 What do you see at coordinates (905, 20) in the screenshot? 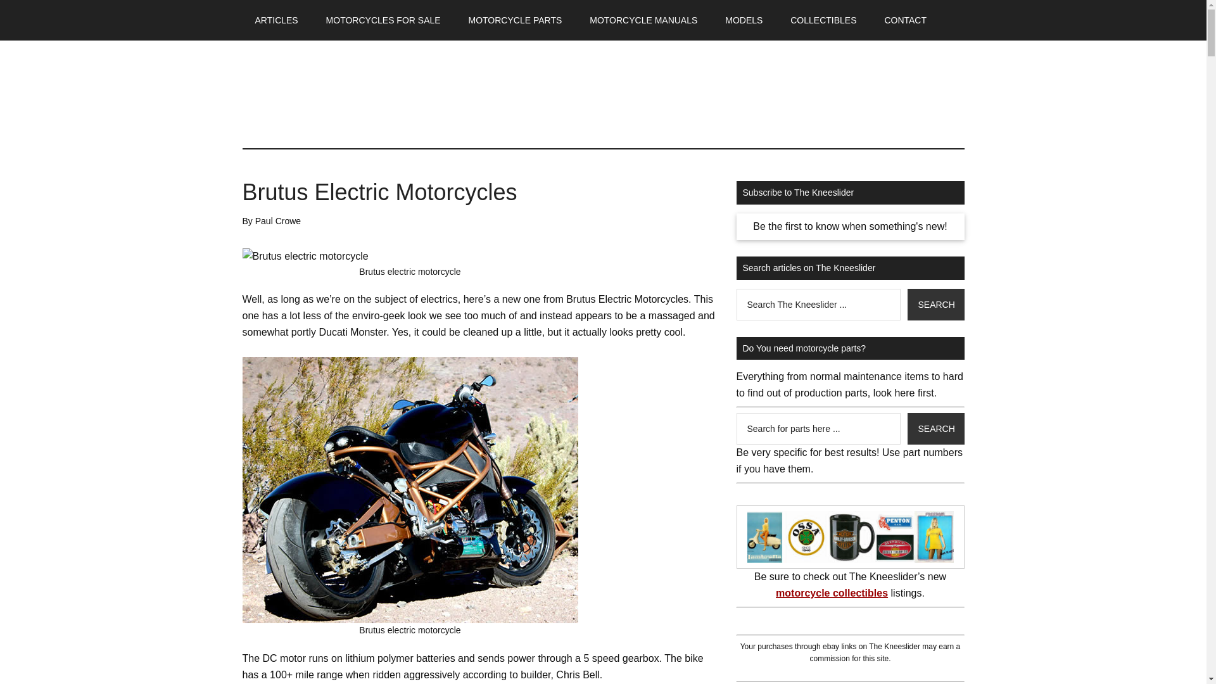
I see `Contact The Kneeslider` at bounding box center [905, 20].